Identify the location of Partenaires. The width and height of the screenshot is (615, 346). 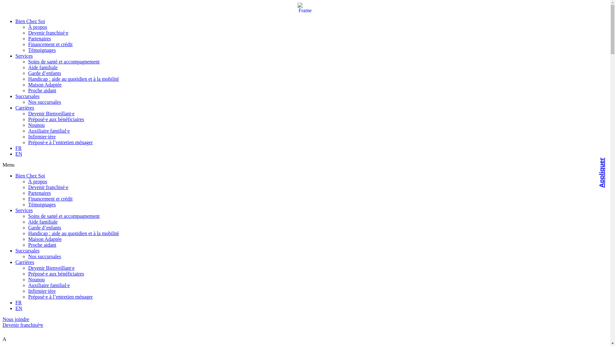
(40, 38).